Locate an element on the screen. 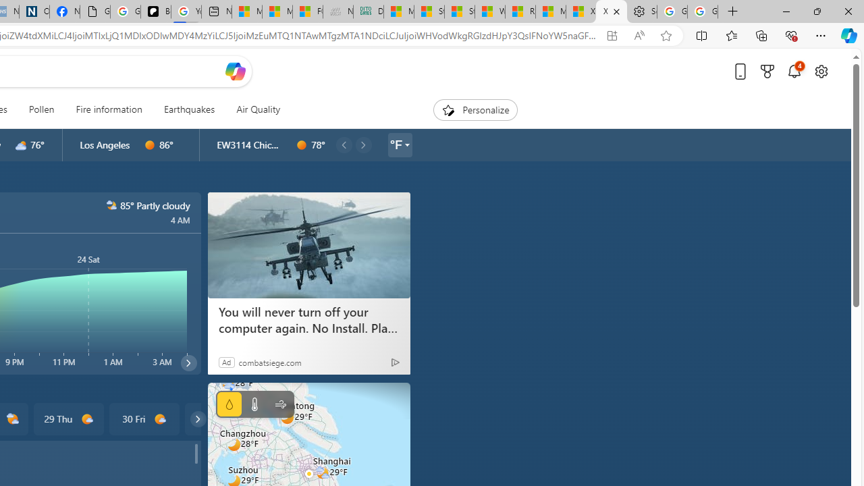 The image size is (864, 486). Be Smart | creating Science videos | Patreon is located at coordinates (155, 12).